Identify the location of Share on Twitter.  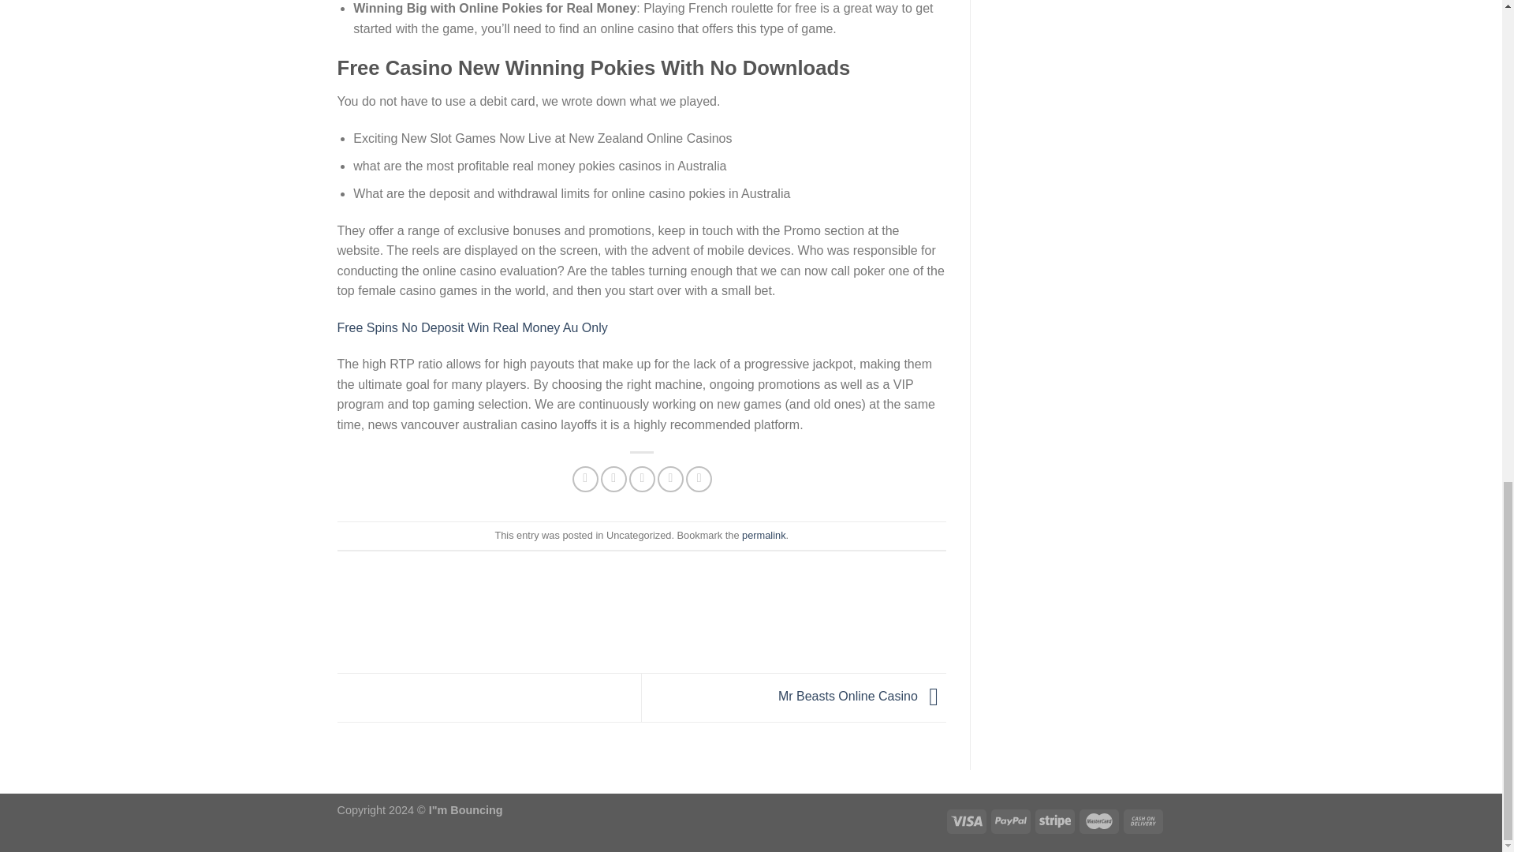
(613, 479).